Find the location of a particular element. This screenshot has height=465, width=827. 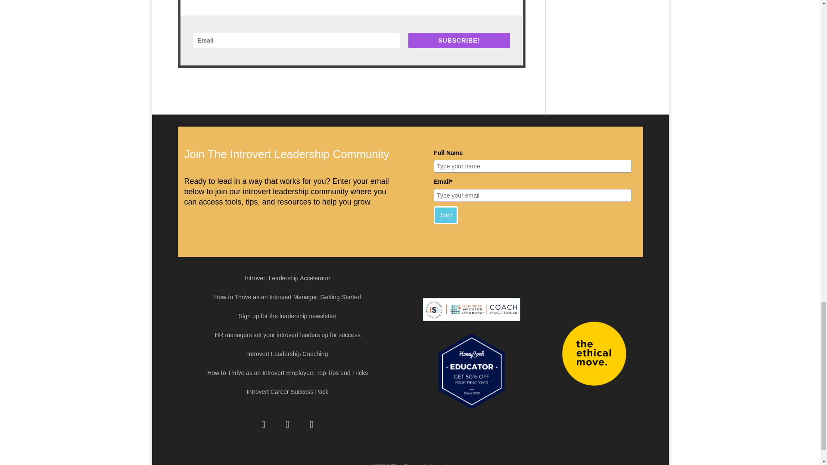

Join! is located at coordinates (445, 214).